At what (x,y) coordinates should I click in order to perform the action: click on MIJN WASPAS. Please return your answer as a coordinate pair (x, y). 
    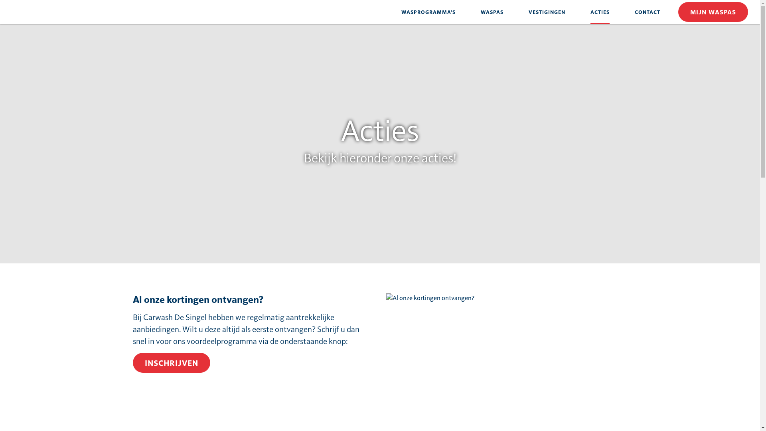
    Looking at the image, I should click on (713, 12).